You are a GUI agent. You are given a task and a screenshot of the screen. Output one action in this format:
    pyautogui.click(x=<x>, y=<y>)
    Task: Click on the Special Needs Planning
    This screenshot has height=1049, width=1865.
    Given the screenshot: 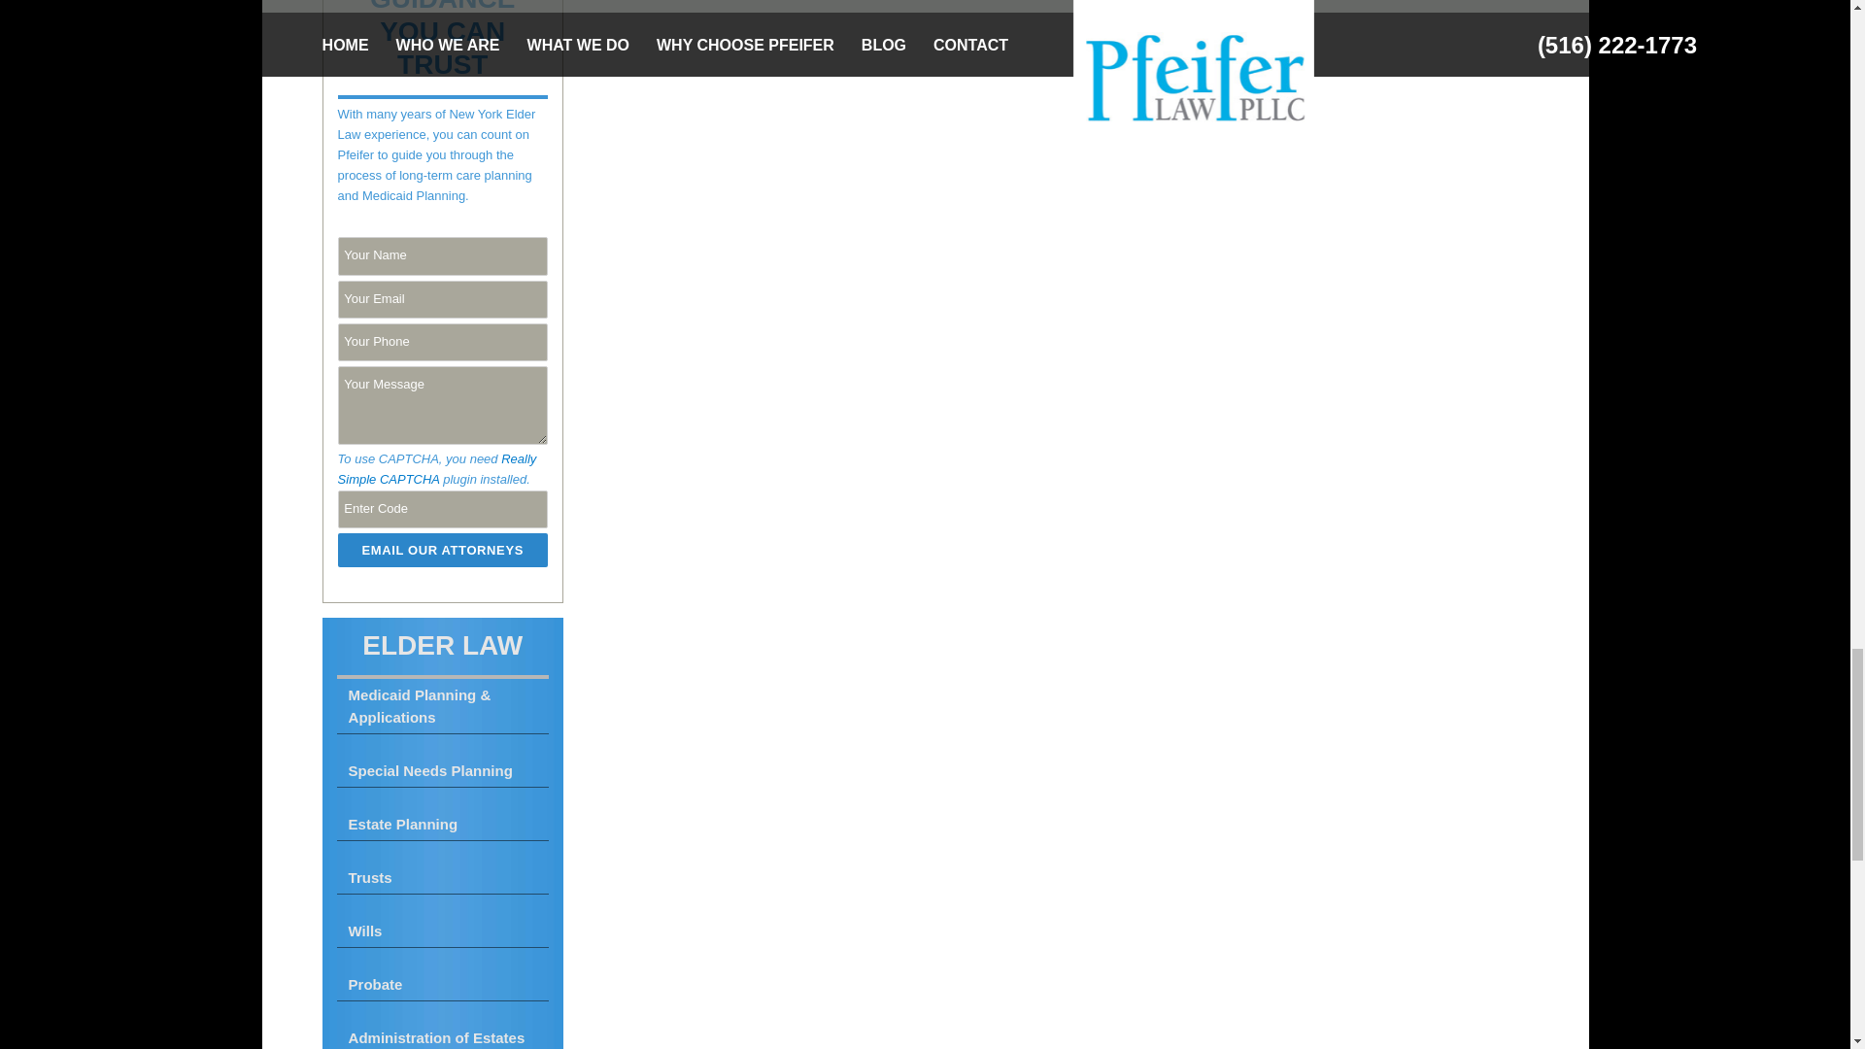 What is the action you would take?
    pyautogui.click(x=443, y=771)
    